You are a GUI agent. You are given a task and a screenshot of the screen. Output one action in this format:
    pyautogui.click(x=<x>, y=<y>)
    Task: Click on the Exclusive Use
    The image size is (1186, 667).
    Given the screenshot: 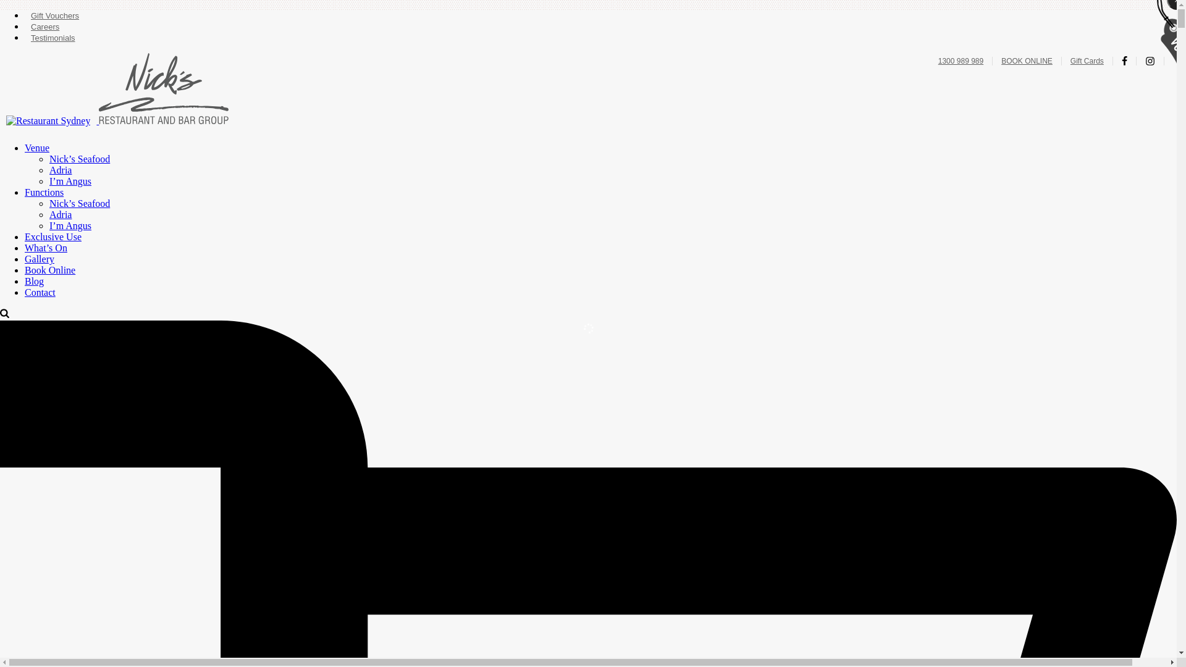 What is the action you would take?
    pyautogui.click(x=53, y=237)
    